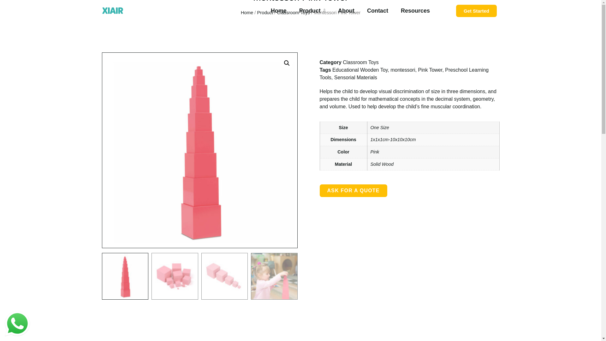 The height and width of the screenshot is (341, 606). I want to click on Contact, so click(377, 11).